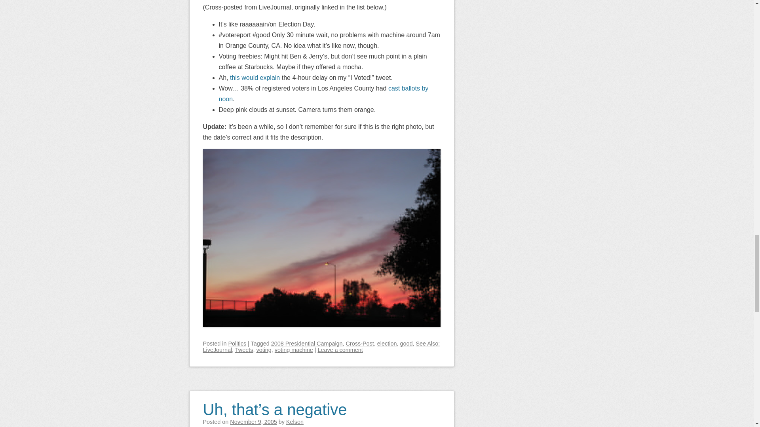  I want to click on voting, so click(264, 350).